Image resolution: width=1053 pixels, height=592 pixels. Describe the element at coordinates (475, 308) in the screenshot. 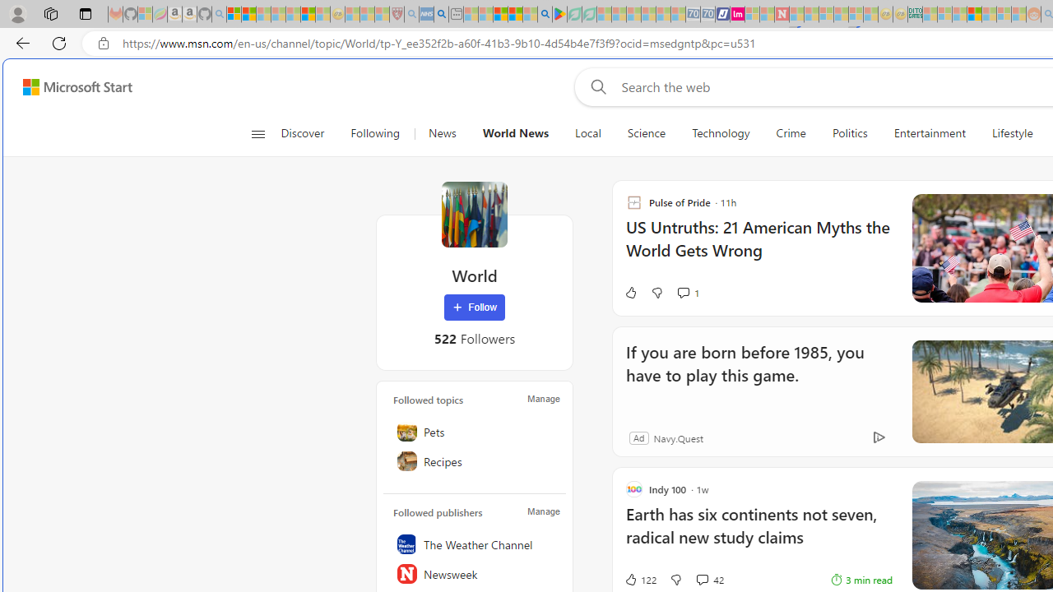

I see `Follow` at that location.